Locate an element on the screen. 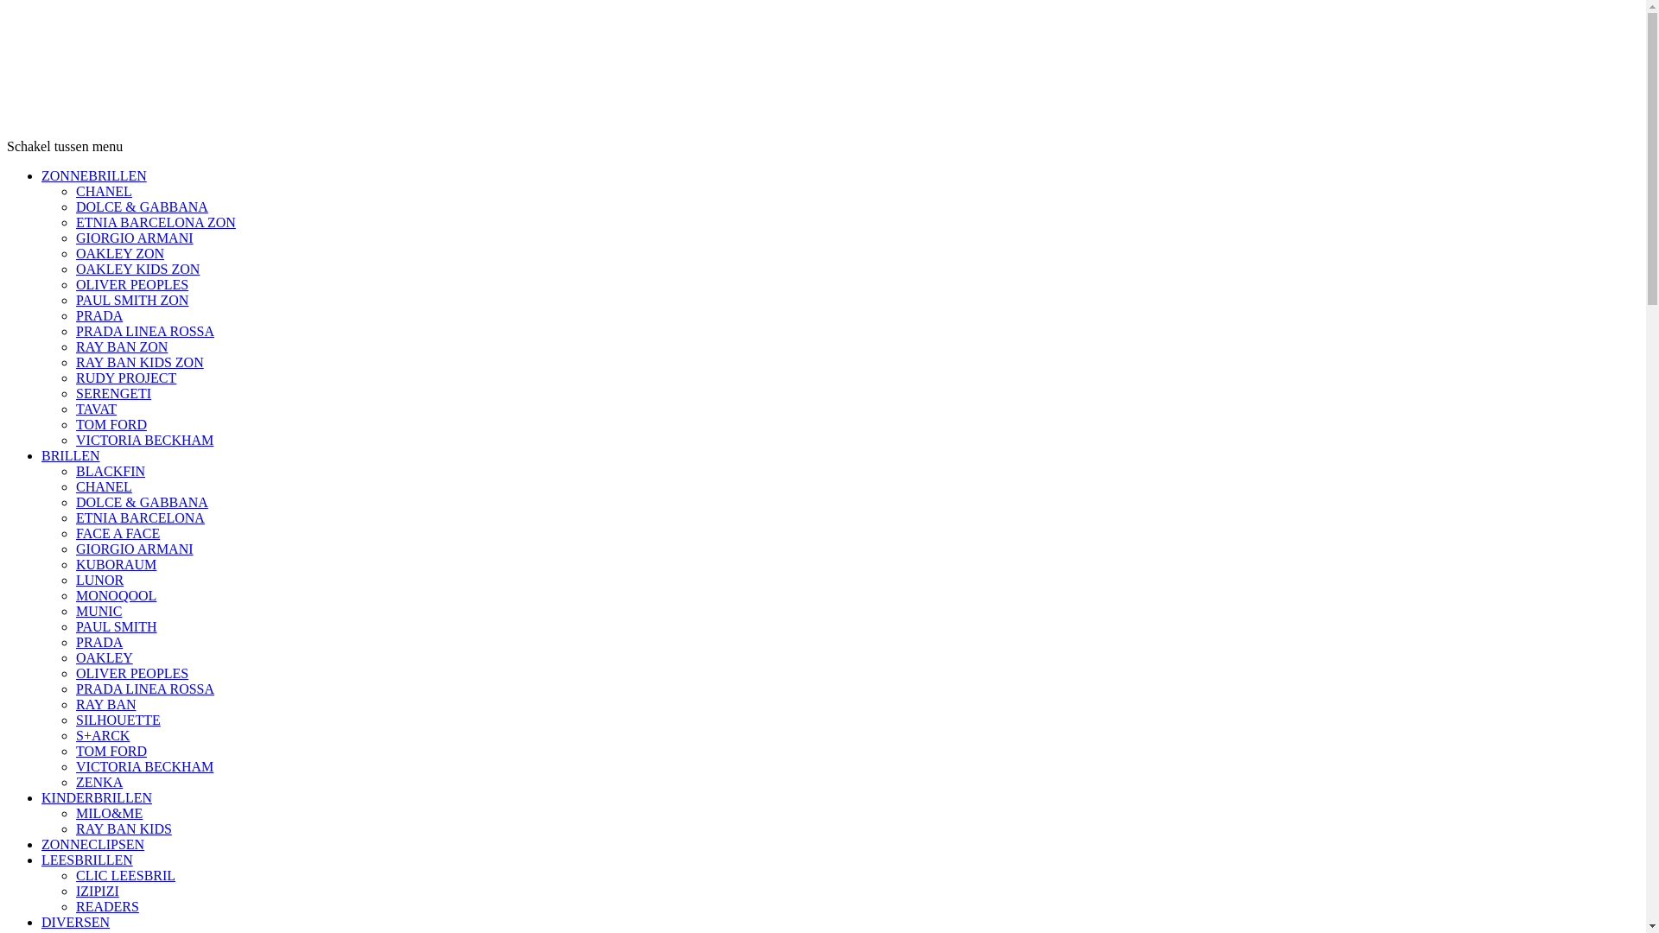  DOLCE & GABBANA is located at coordinates (142, 207).